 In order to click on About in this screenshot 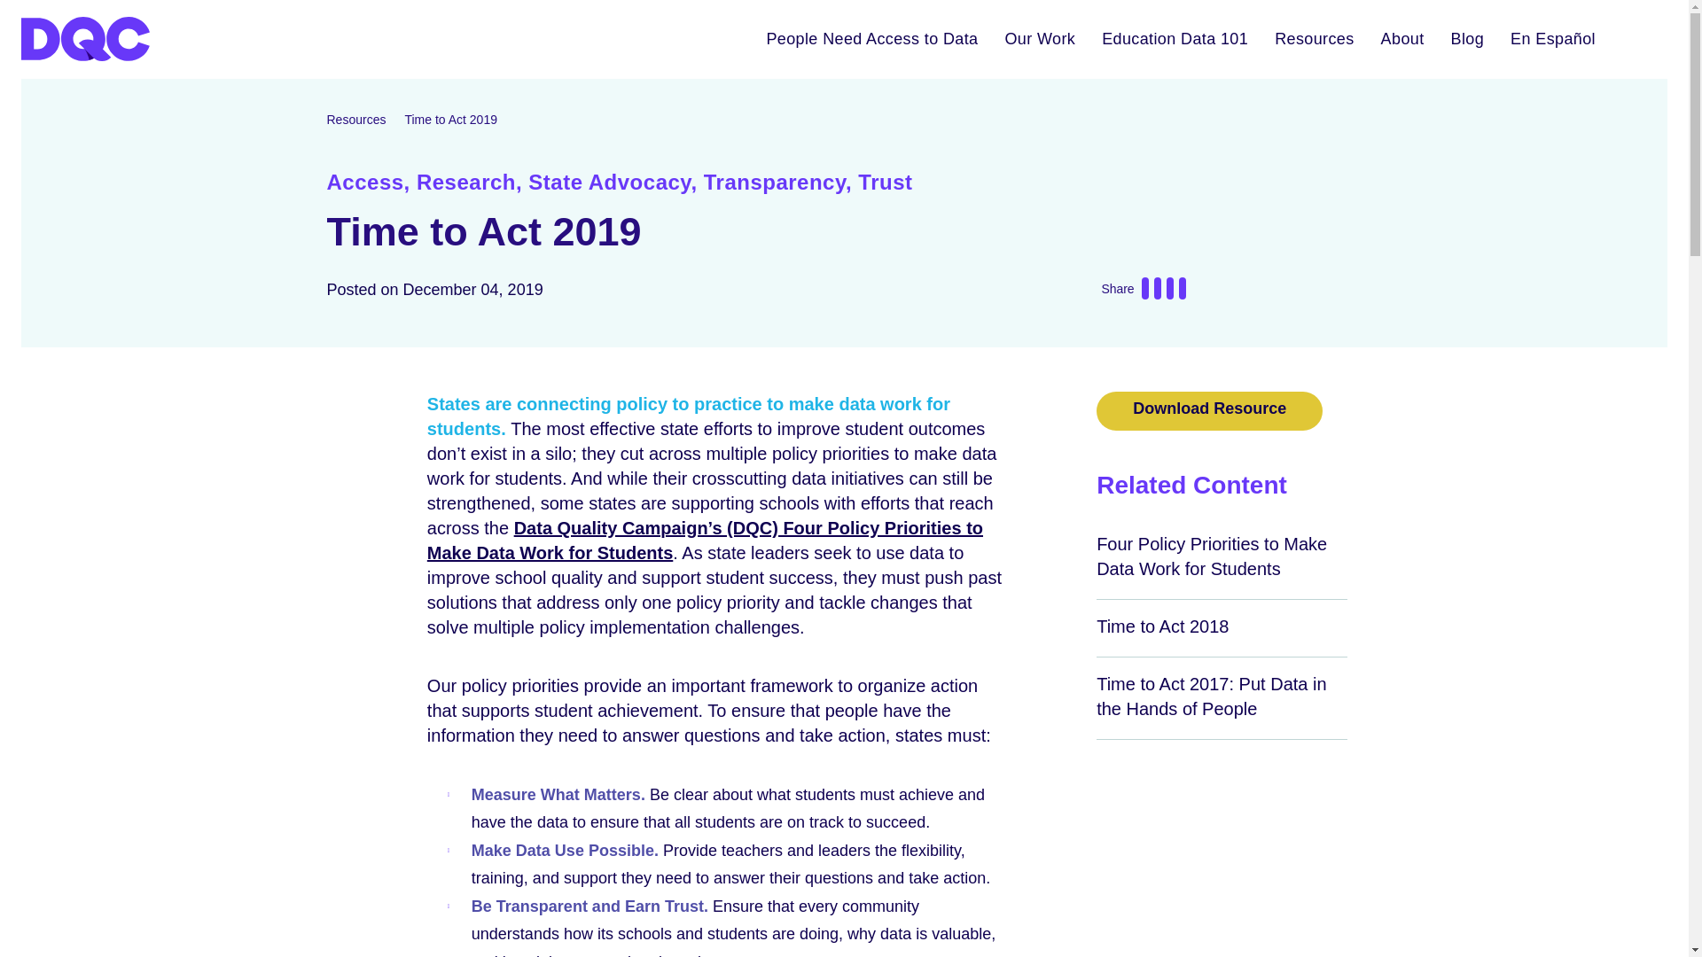, I will do `click(1402, 39)`.